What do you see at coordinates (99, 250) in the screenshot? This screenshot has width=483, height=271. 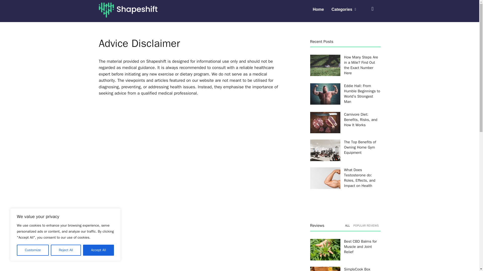 I see `Accept All` at bounding box center [99, 250].